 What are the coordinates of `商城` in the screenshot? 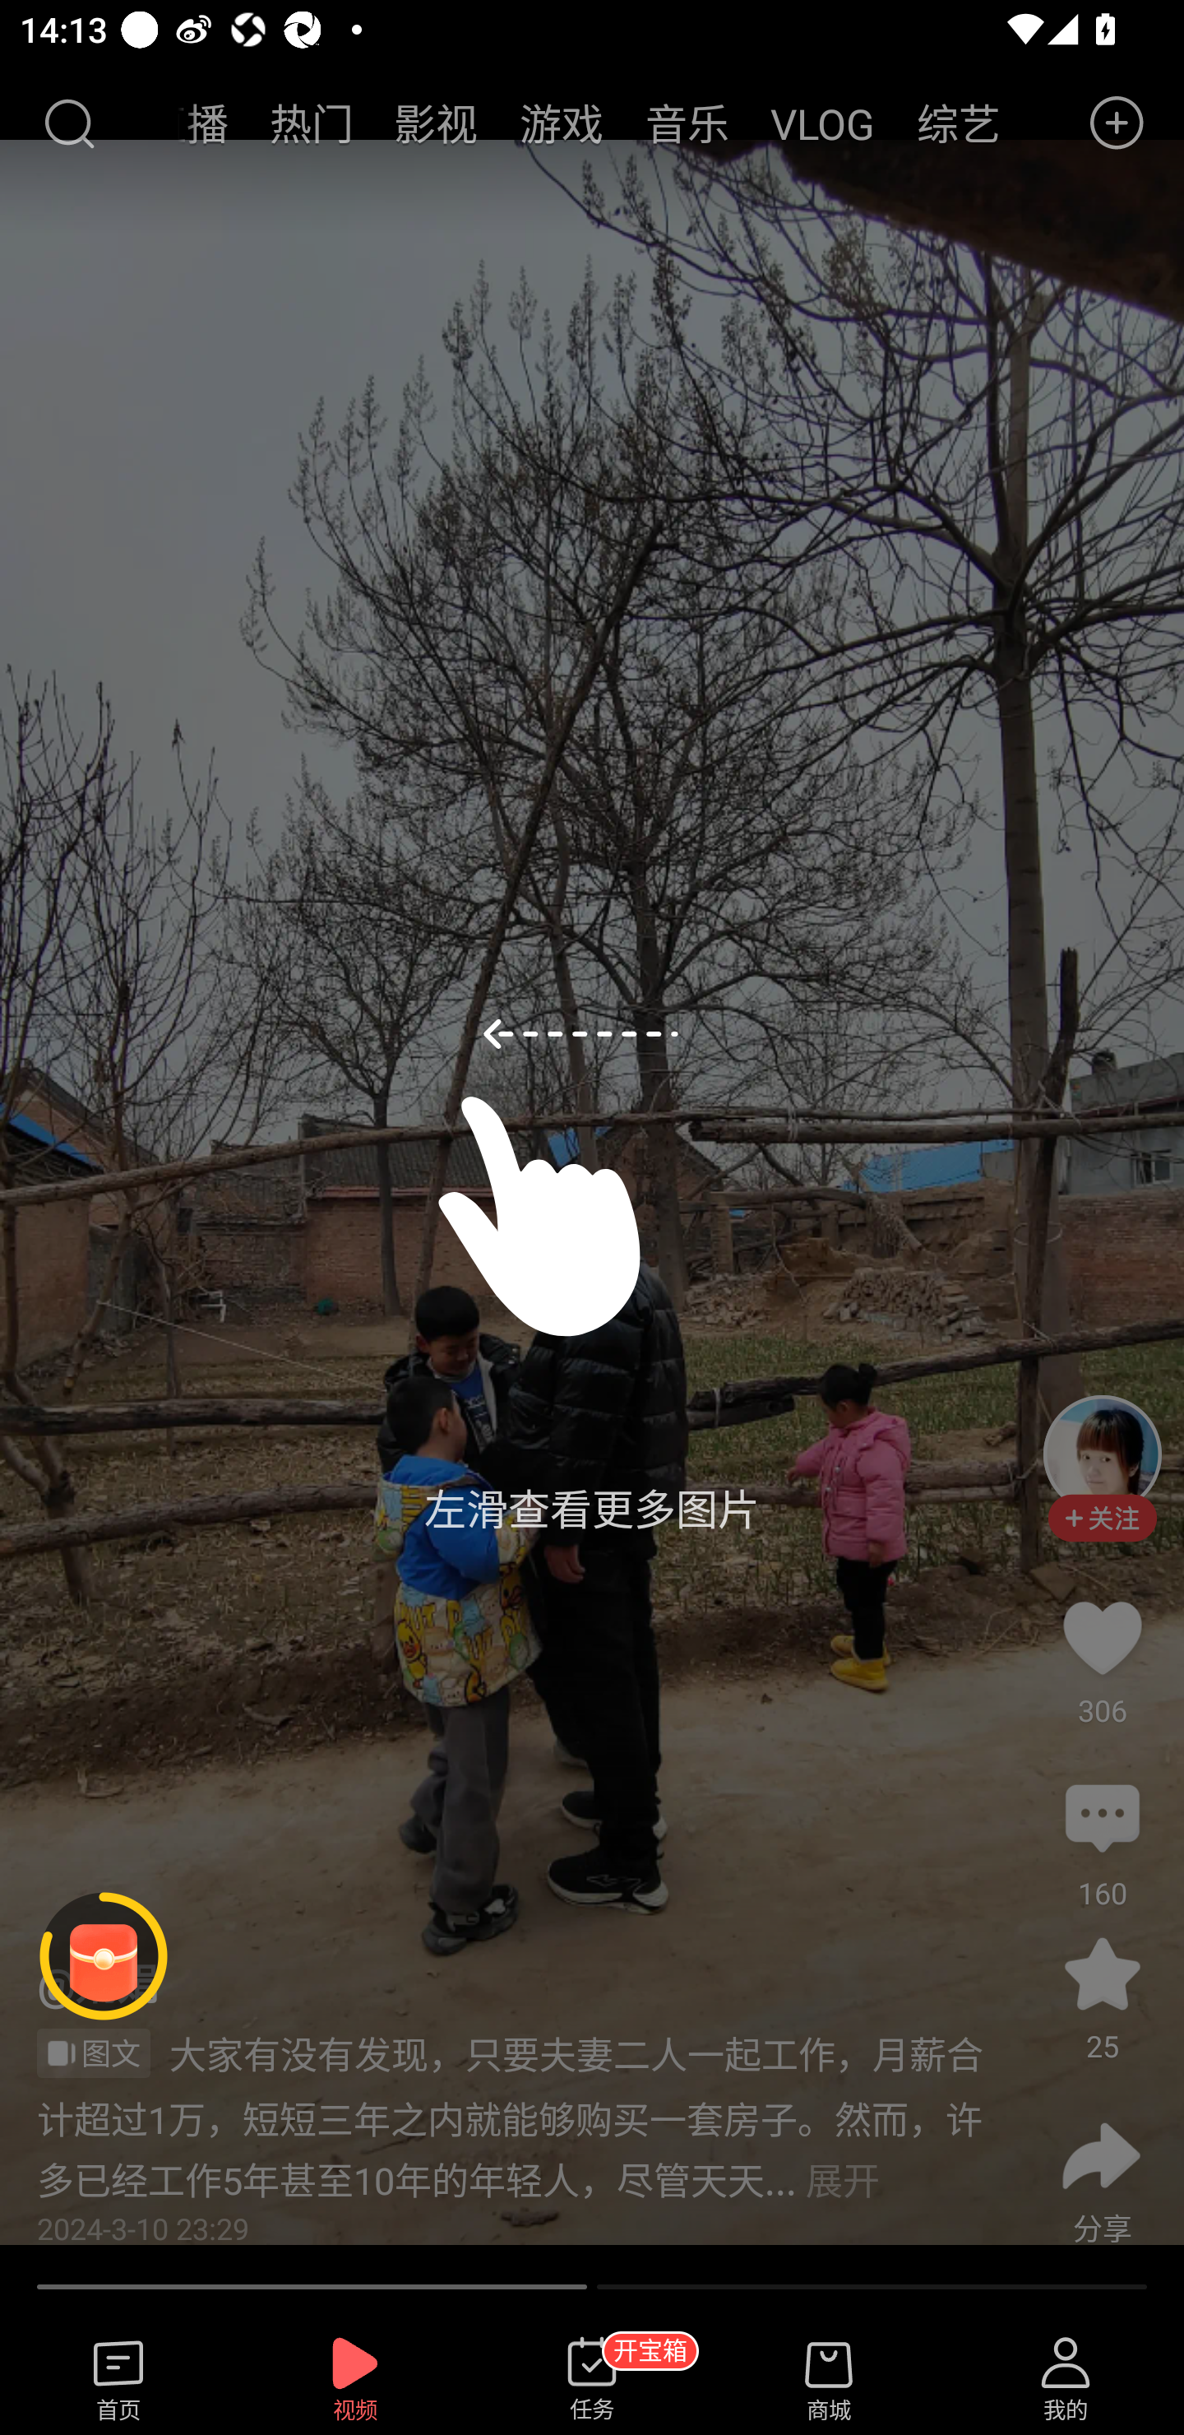 It's located at (829, 2380).